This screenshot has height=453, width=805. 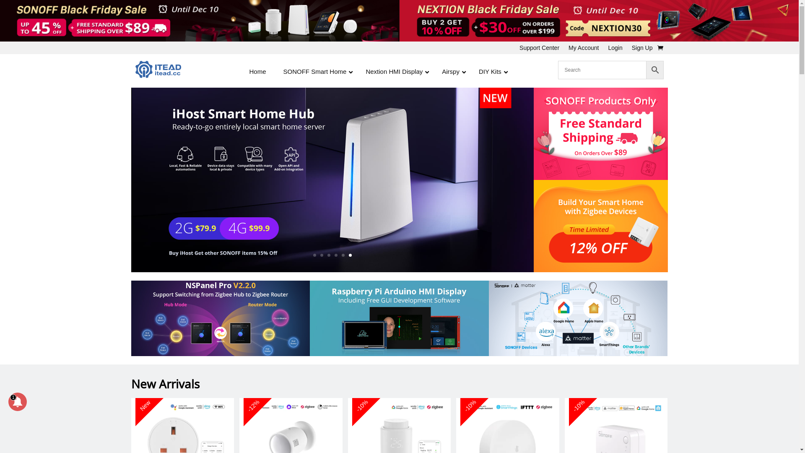 What do you see at coordinates (316, 71) in the screenshot?
I see `SONOFF Smart Home` at bounding box center [316, 71].